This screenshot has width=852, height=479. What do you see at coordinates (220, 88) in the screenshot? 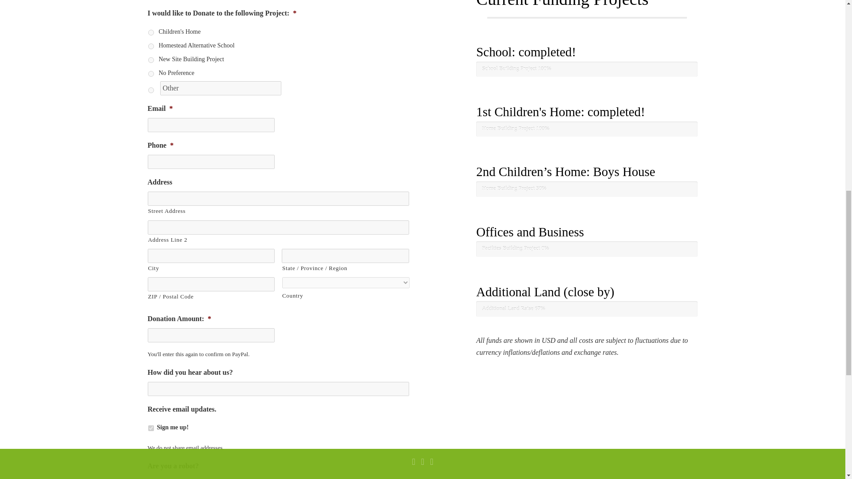
I see `Other` at bounding box center [220, 88].